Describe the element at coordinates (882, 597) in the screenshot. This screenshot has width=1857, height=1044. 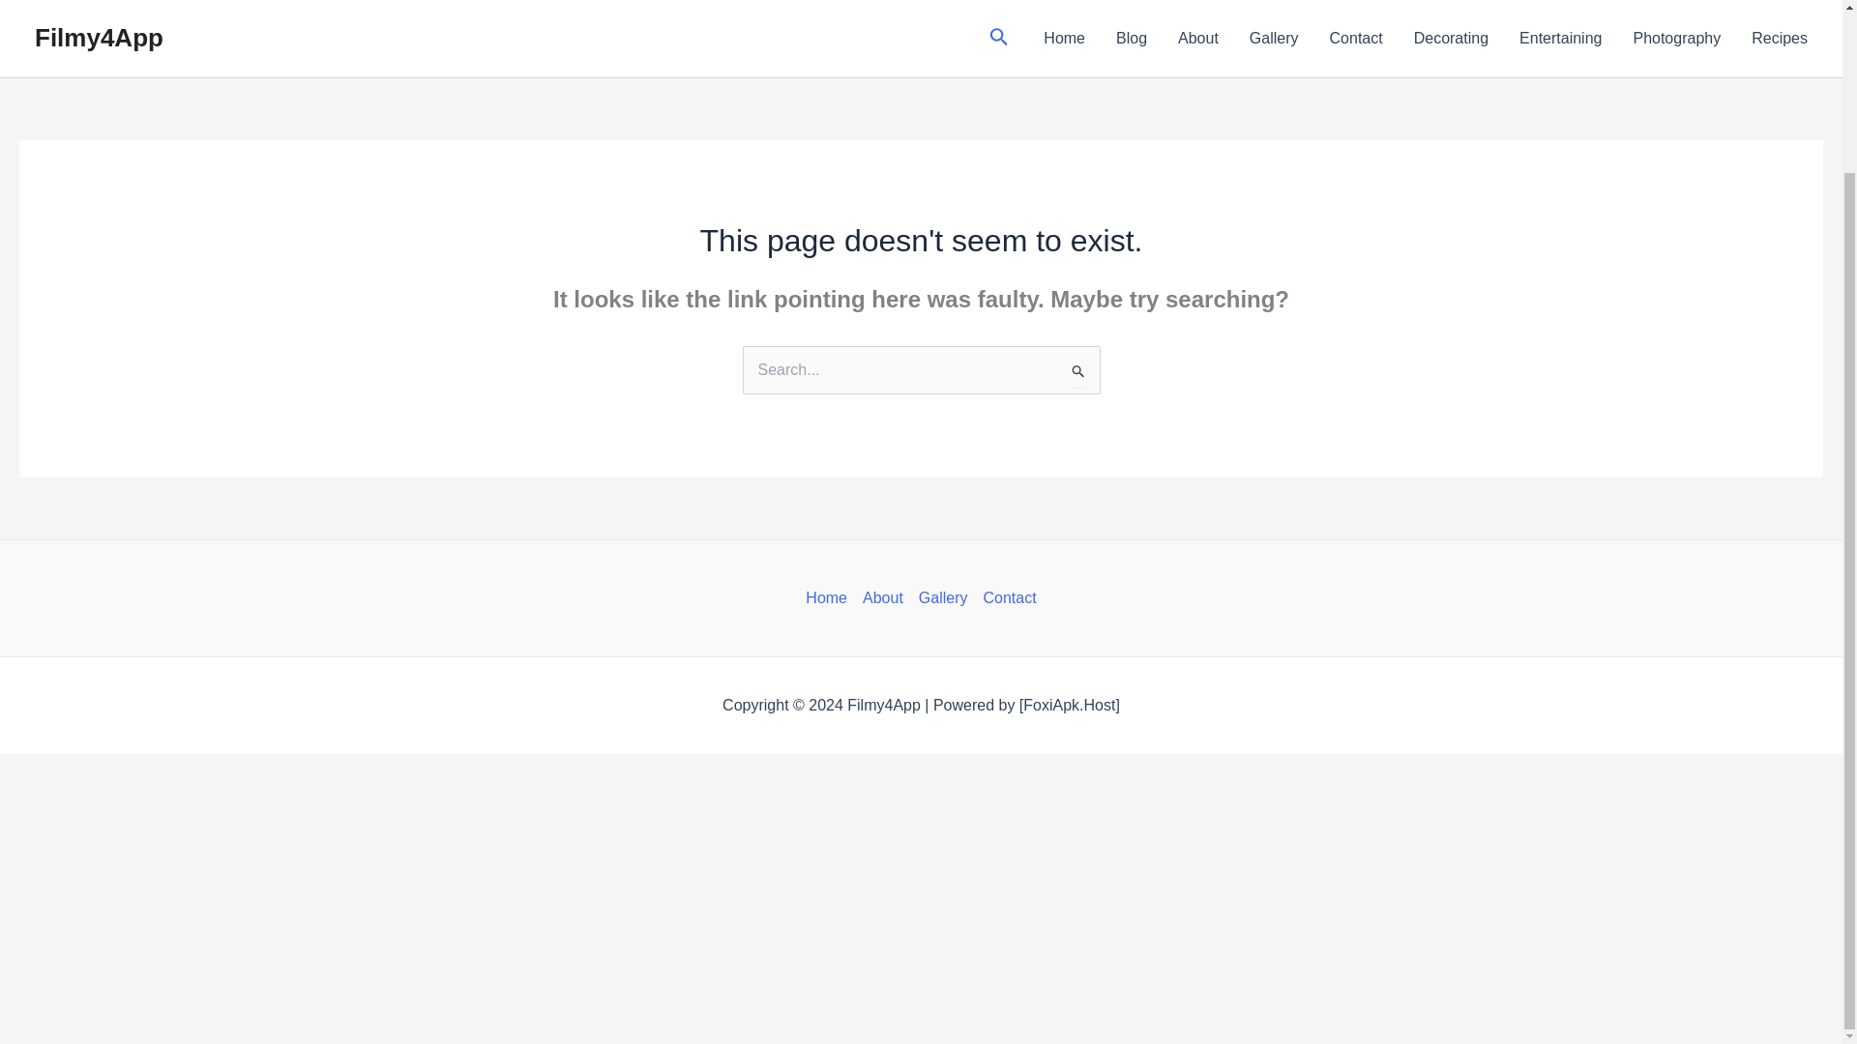
I see `About` at that location.